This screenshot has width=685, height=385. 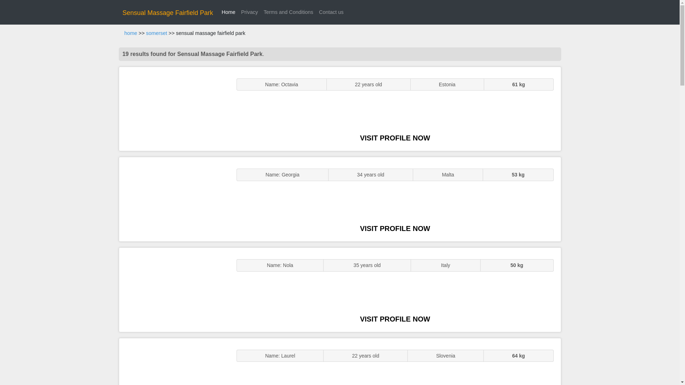 I want to click on Sluts, so click(x=174, y=361).